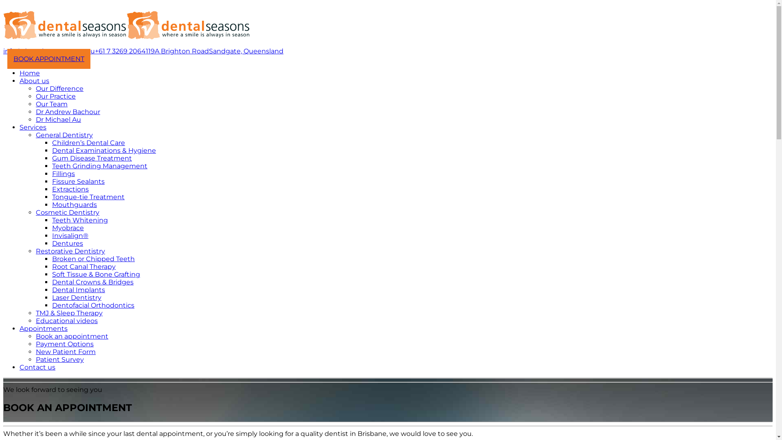 The image size is (782, 440). Describe the element at coordinates (68, 213) in the screenshot. I see `Cosmetic Dentistry` at that location.